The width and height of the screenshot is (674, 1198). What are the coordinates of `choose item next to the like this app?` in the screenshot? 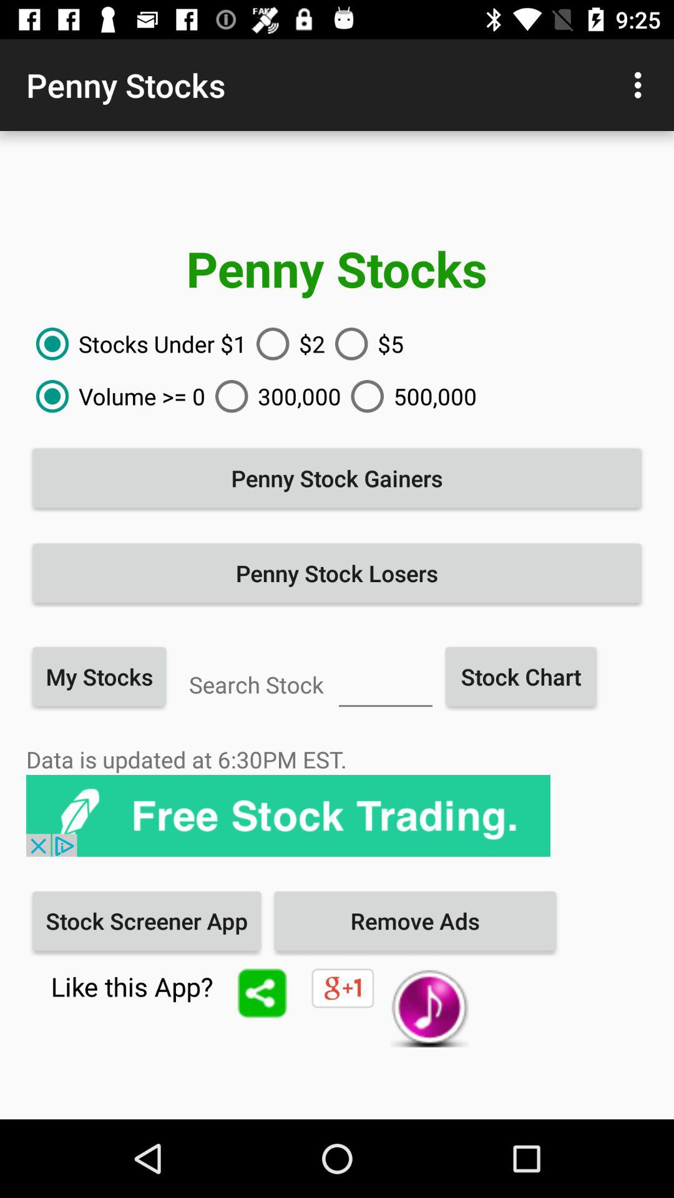 It's located at (262, 993).